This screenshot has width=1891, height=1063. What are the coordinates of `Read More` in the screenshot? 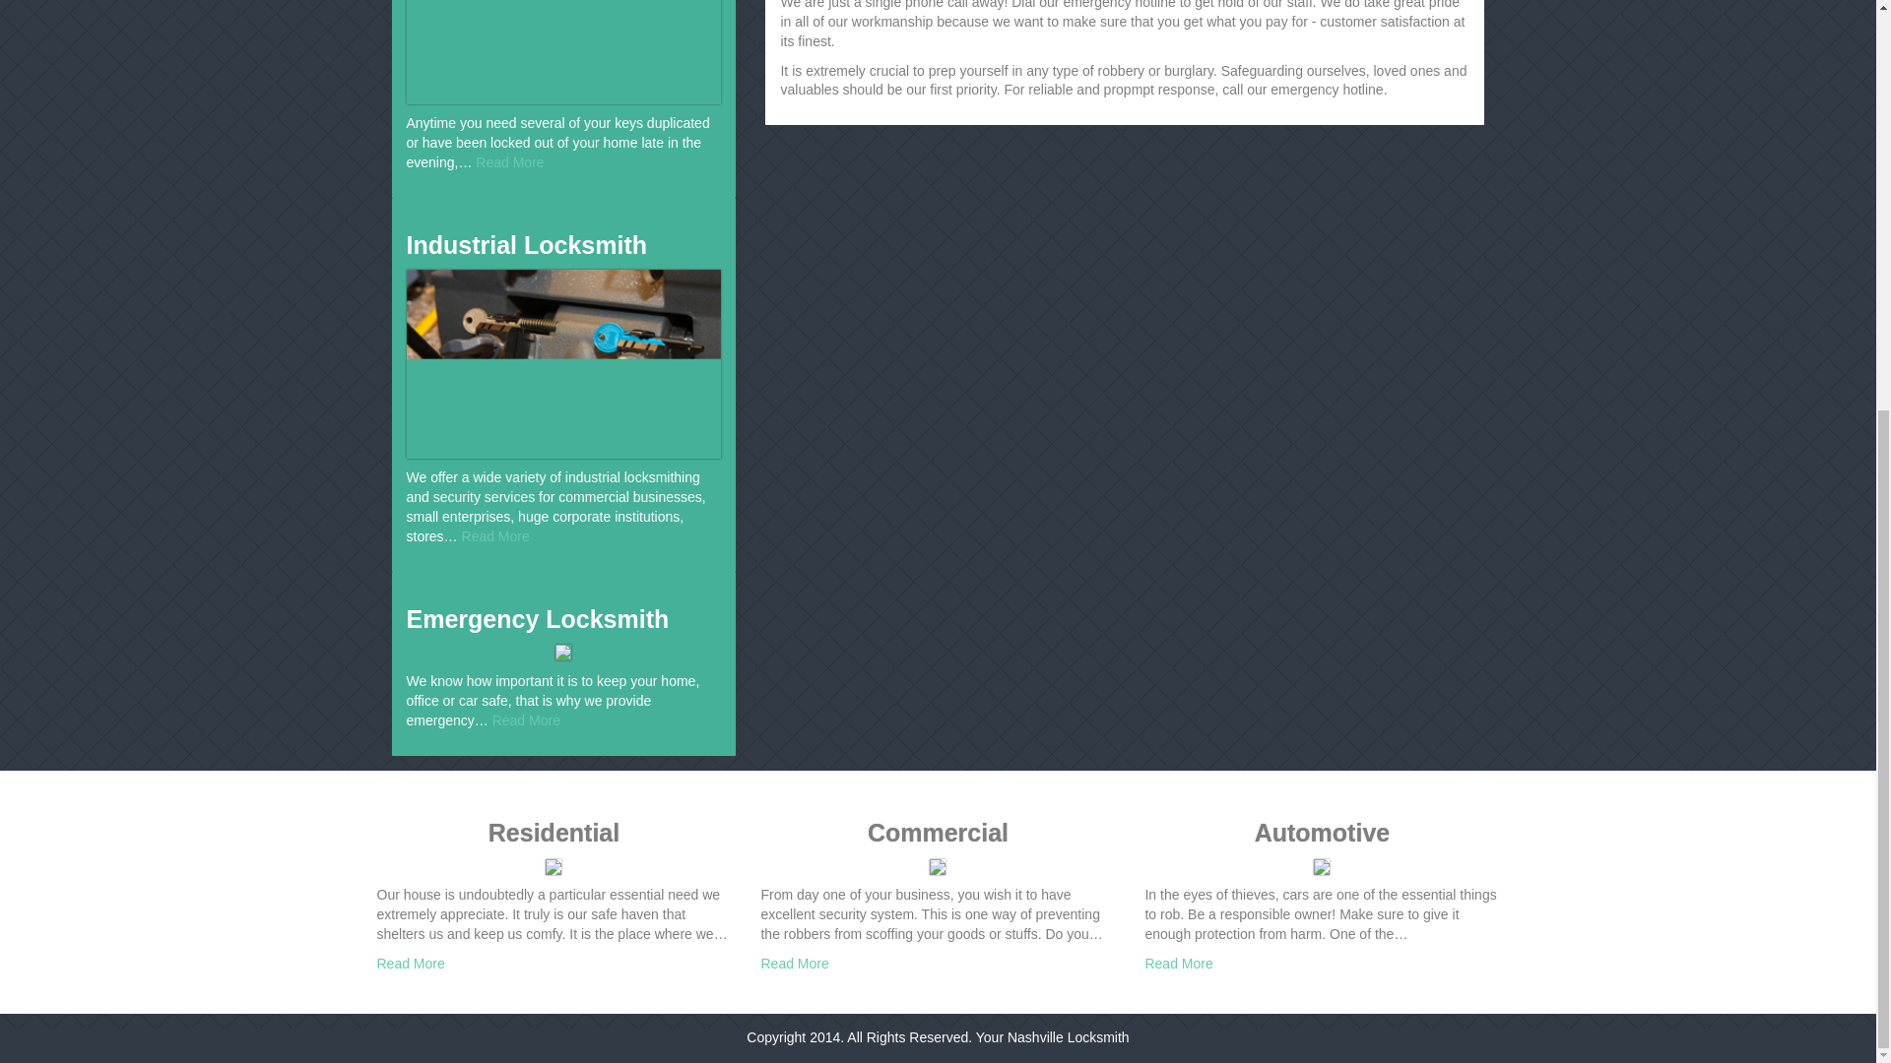 It's located at (494, 535).